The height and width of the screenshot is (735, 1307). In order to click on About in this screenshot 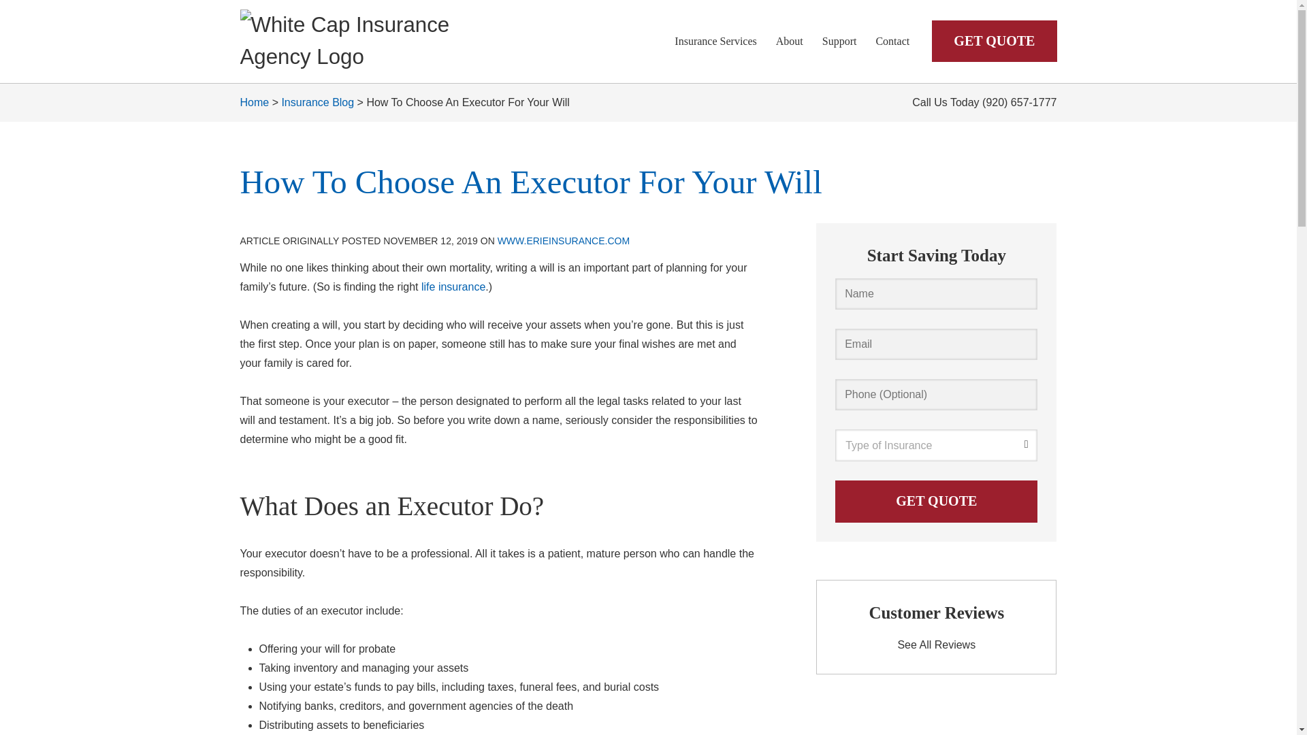, I will do `click(790, 41)`.